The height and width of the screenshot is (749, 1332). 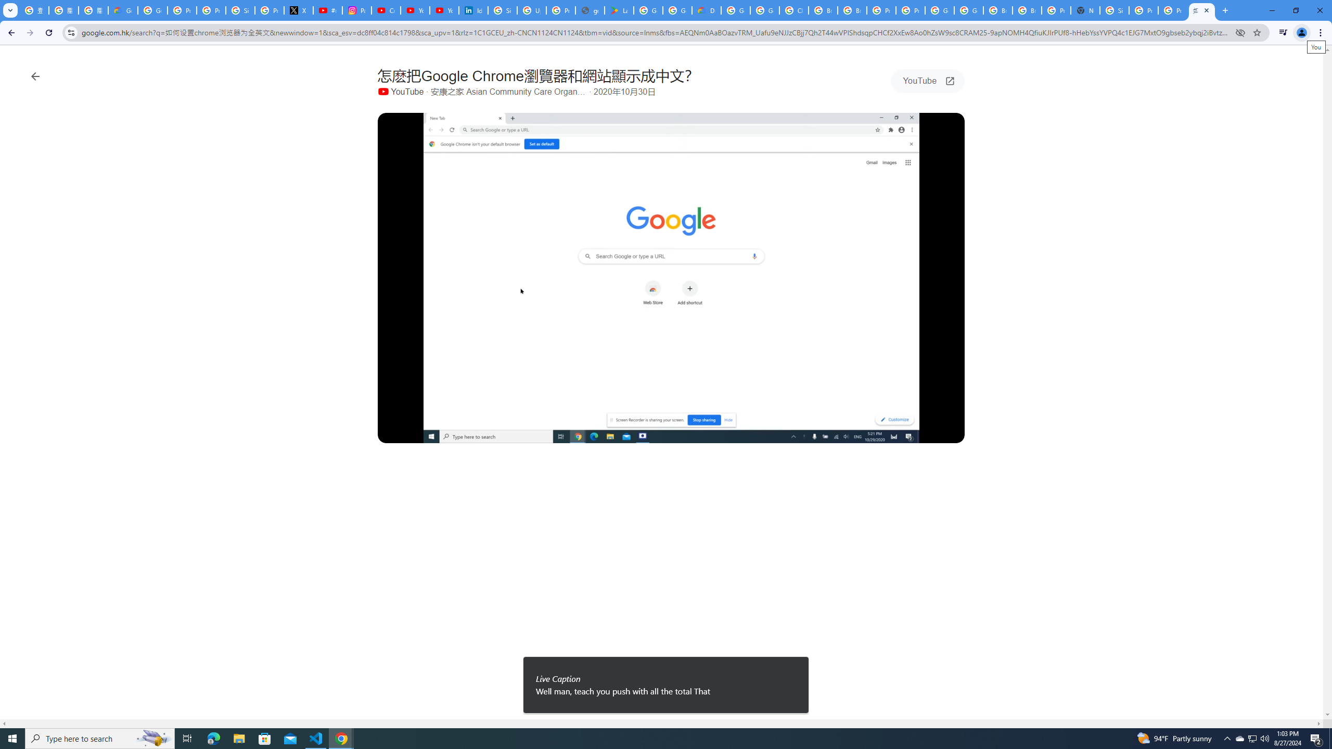 I want to click on Reload, so click(x=48, y=33).